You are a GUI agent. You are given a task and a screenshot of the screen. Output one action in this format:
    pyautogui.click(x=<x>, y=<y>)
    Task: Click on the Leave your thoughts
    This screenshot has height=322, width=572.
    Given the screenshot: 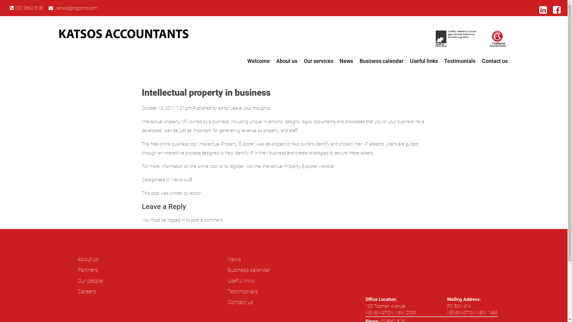 What is the action you would take?
    pyautogui.click(x=250, y=108)
    